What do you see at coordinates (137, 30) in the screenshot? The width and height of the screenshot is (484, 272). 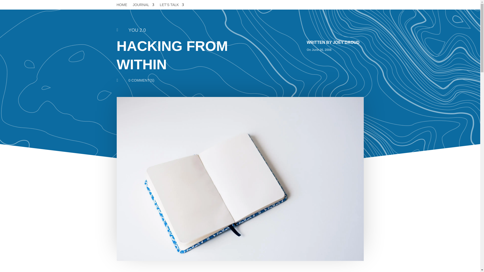 I see `YOU 2.0` at bounding box center [137, 30].